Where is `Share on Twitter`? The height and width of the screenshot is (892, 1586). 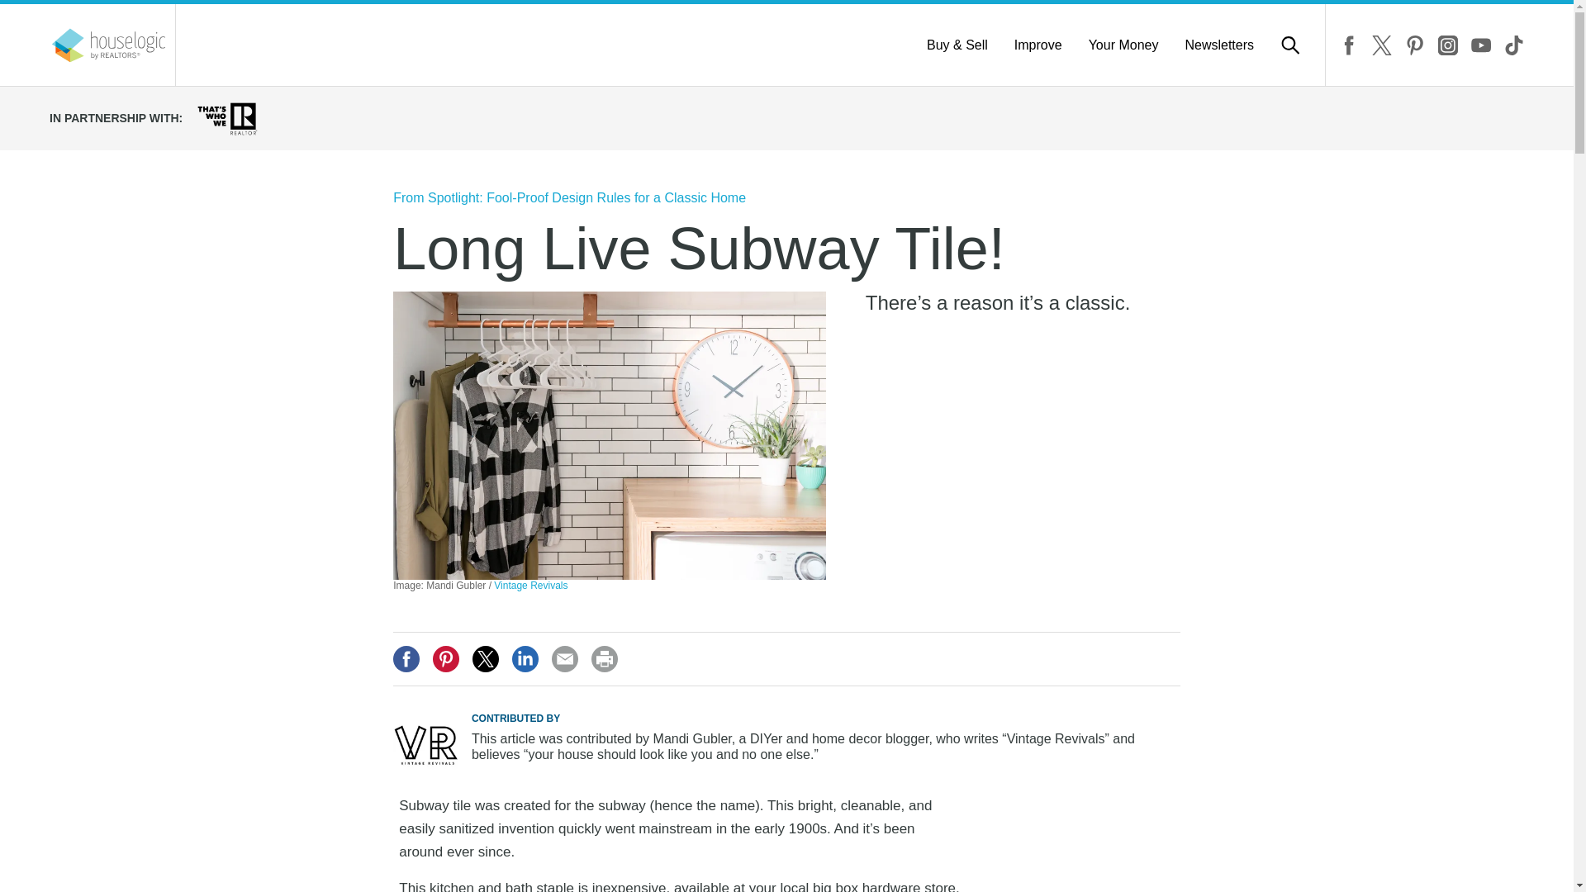
Share on Twitter is located at coordinates (486, 659).